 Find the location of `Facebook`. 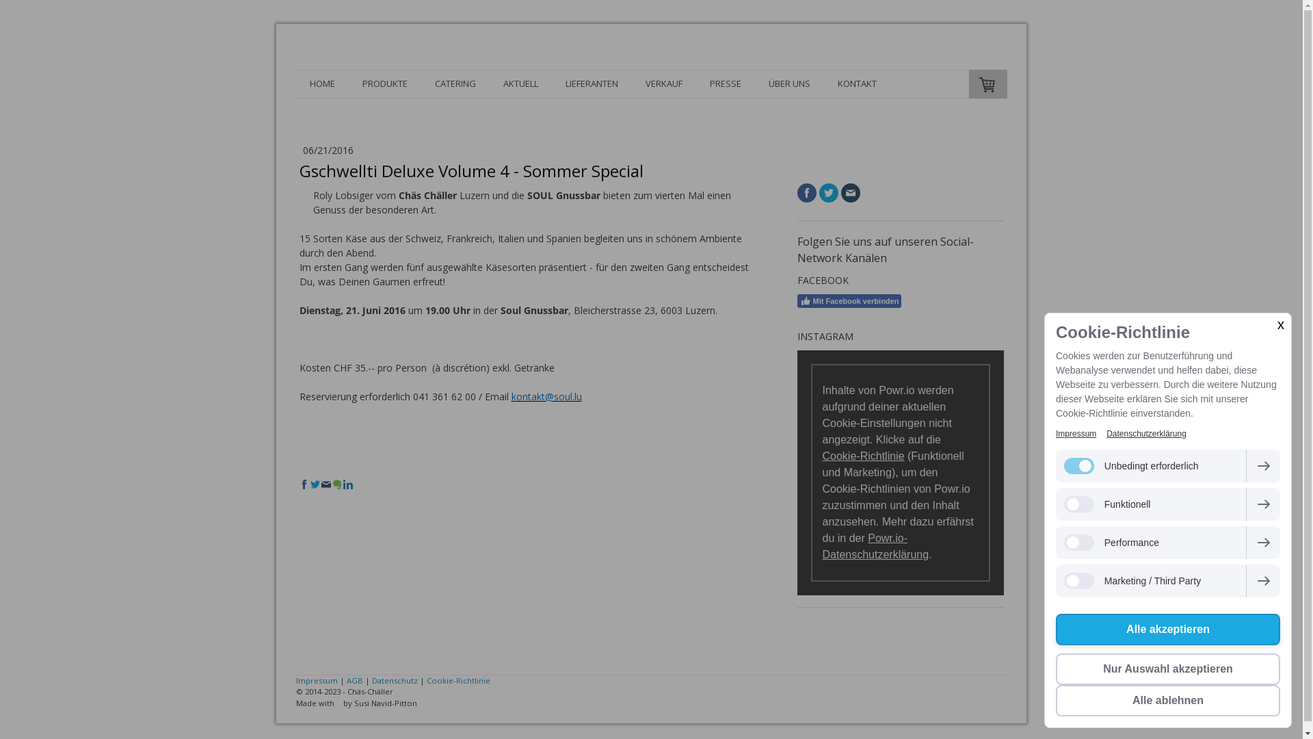

Facebook is located at coordinates (807, 193).